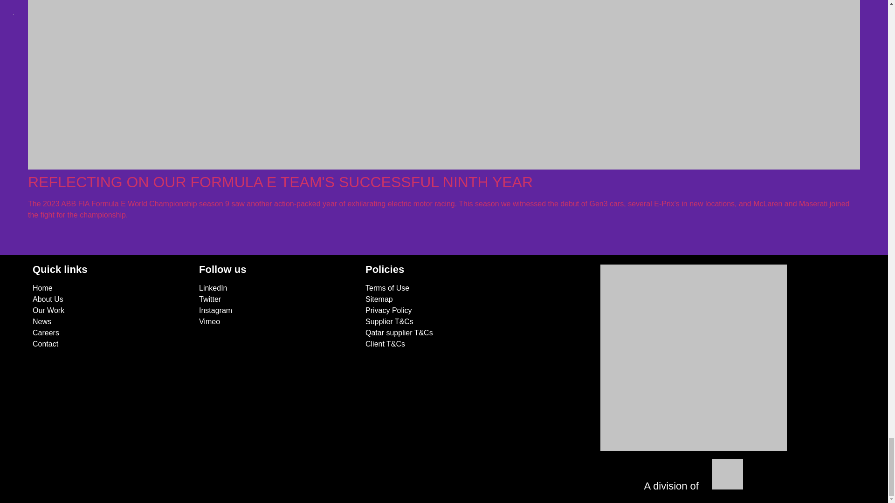  What do you see at coordinates (387, 288) in the screenshot?
I see `Terms of Use` at bounding box center [387, 288].